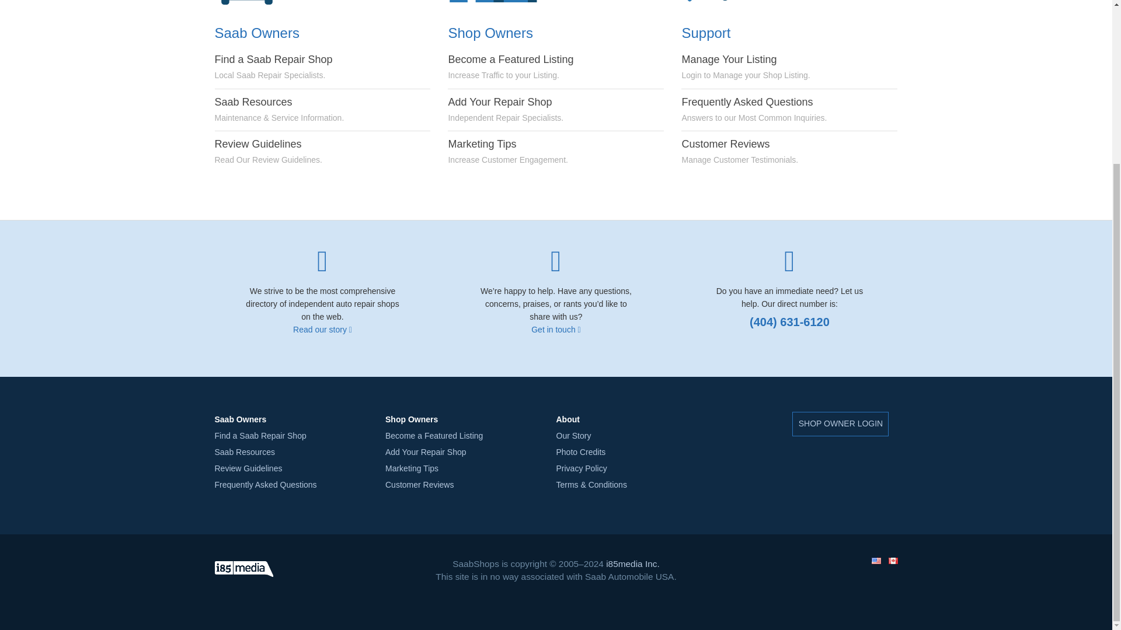 Image resolution: width=1121 pixels, height=630 pixels. I want to click on Marketing Tips, so click(412, 468).